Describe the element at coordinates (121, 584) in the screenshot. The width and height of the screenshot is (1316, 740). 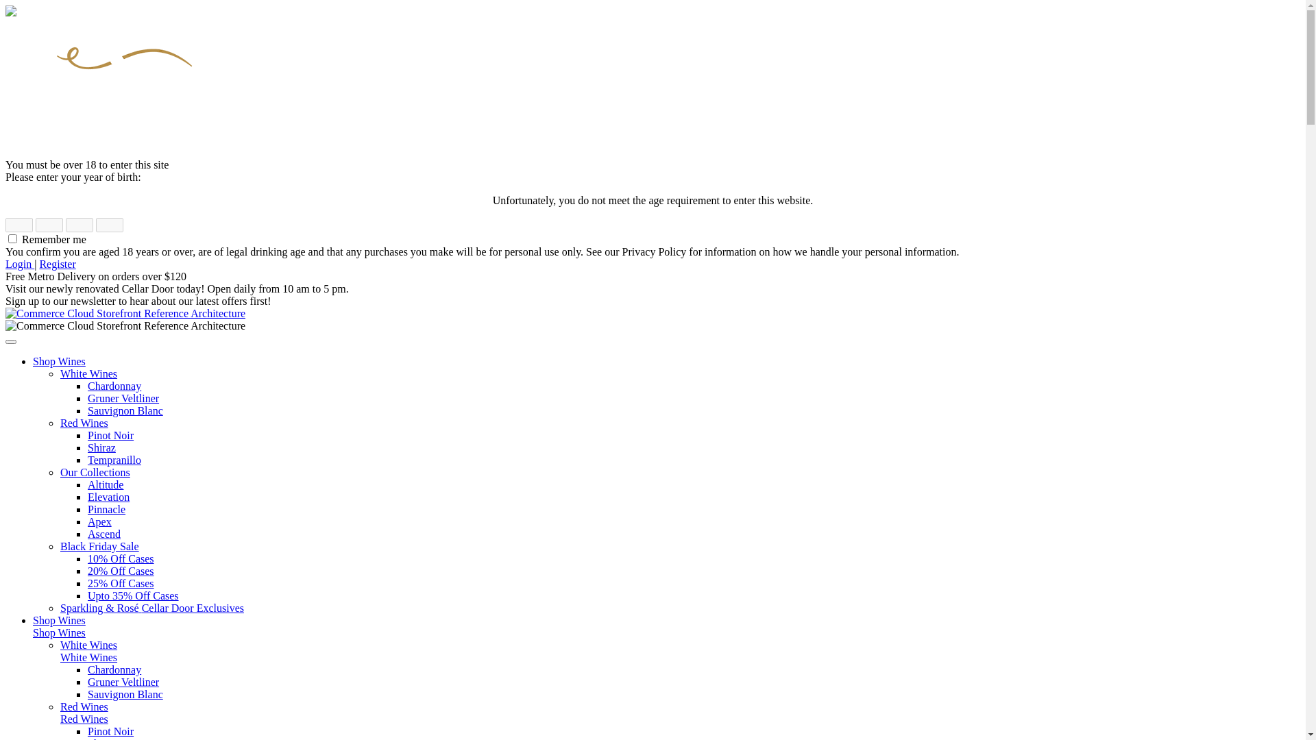
I see `25% Off Cases` at that location.